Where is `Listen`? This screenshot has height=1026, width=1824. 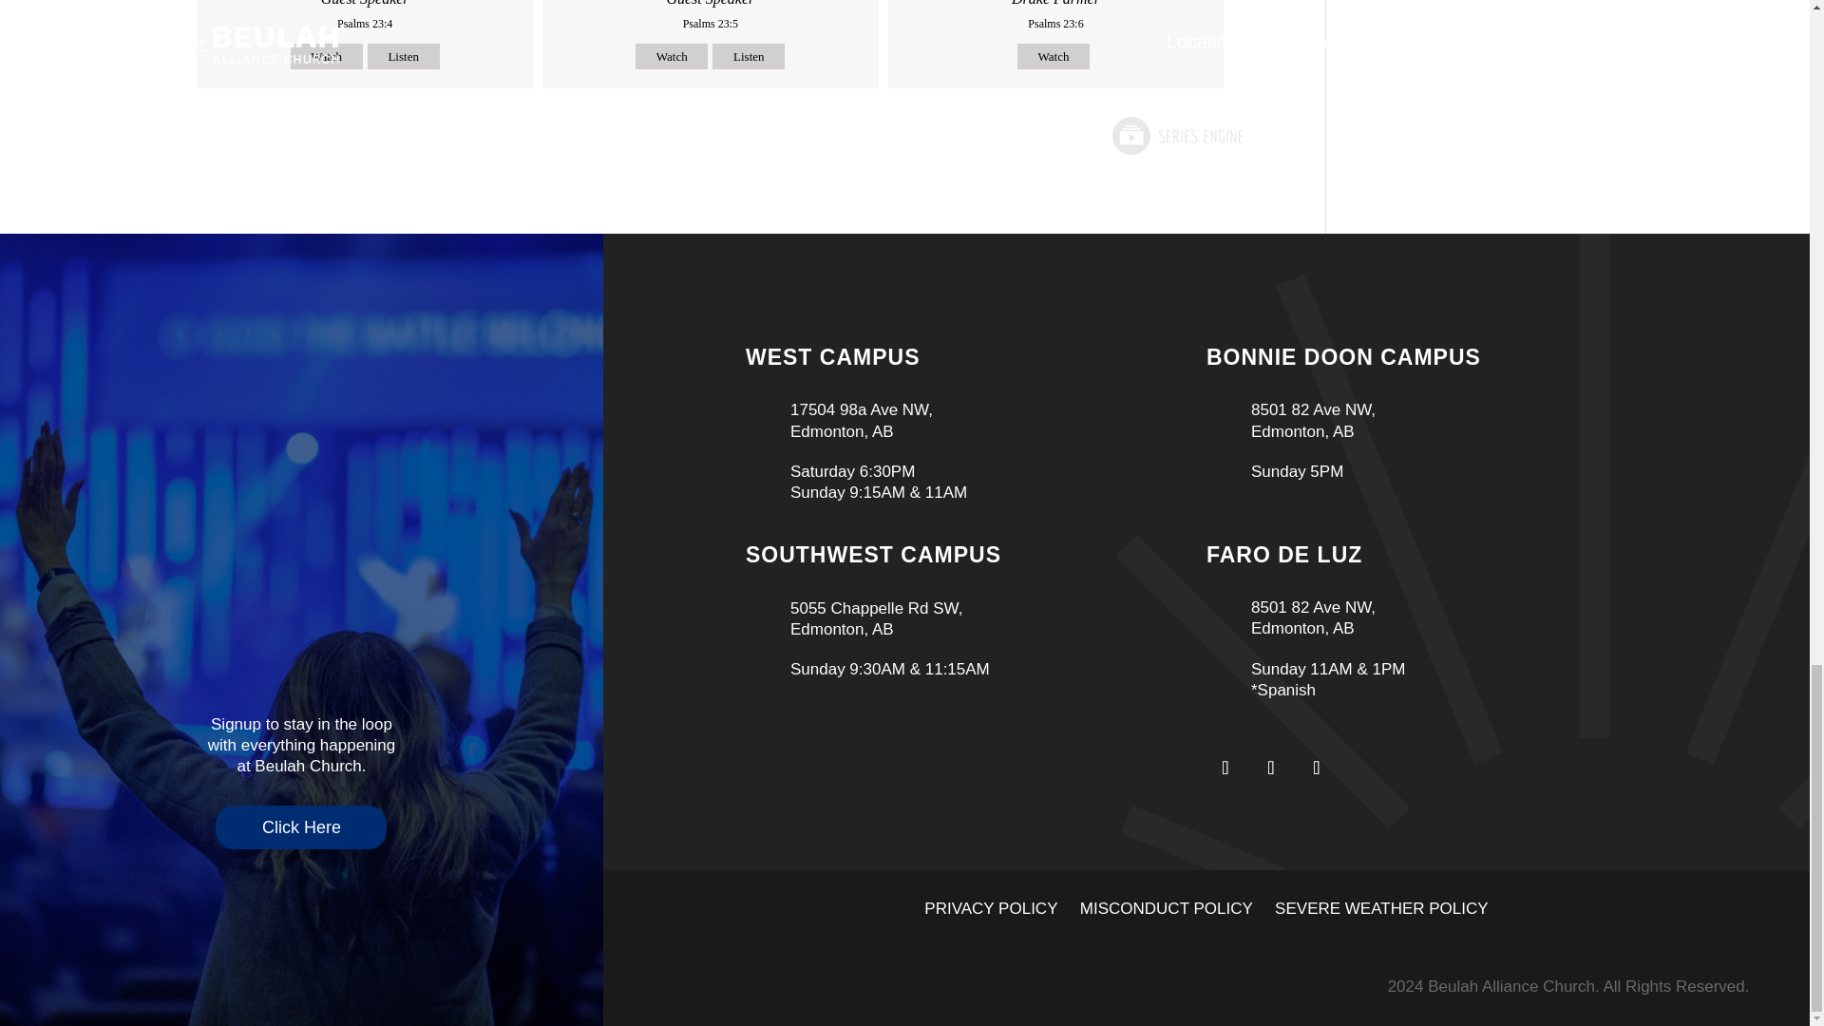 Listen is located at coordinates (749, 57).